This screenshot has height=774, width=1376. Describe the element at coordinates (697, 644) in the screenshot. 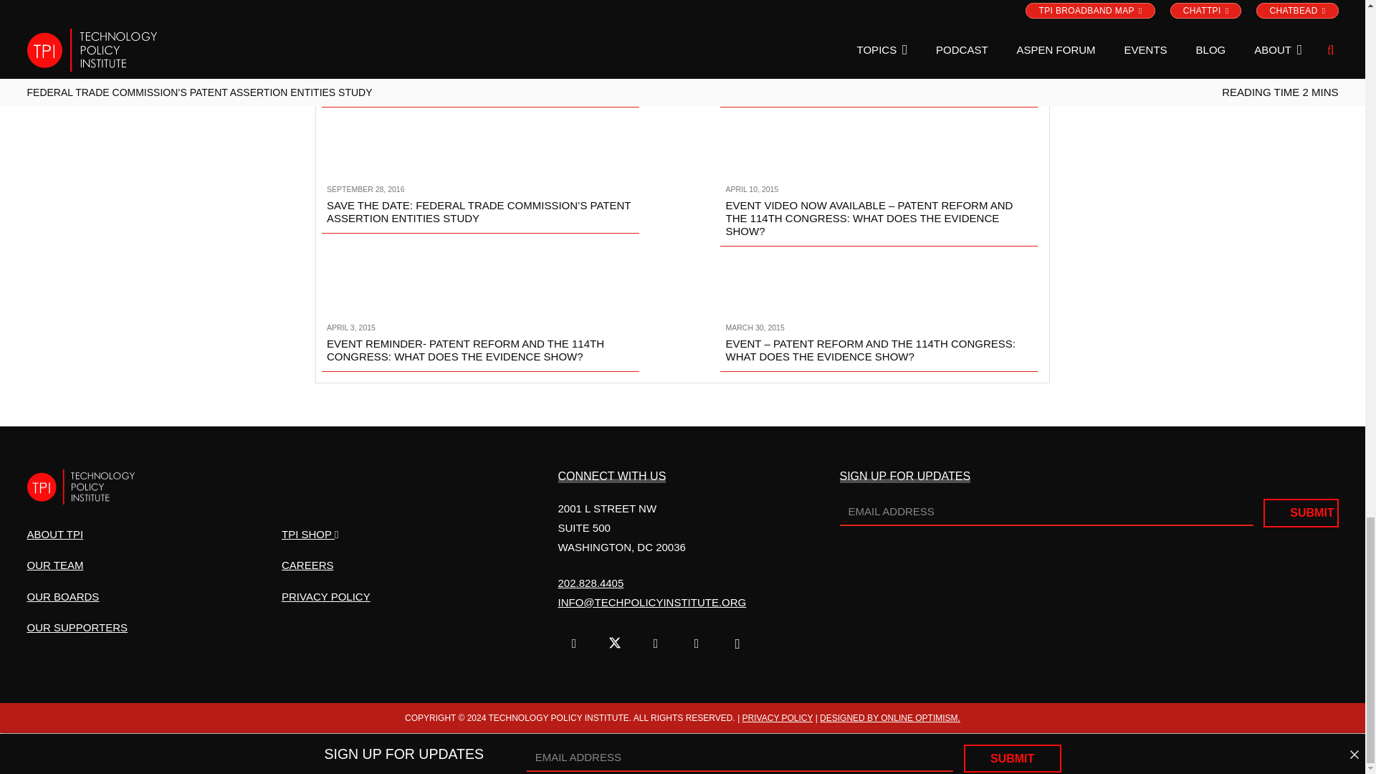

I see `LinkedIn` at that location.